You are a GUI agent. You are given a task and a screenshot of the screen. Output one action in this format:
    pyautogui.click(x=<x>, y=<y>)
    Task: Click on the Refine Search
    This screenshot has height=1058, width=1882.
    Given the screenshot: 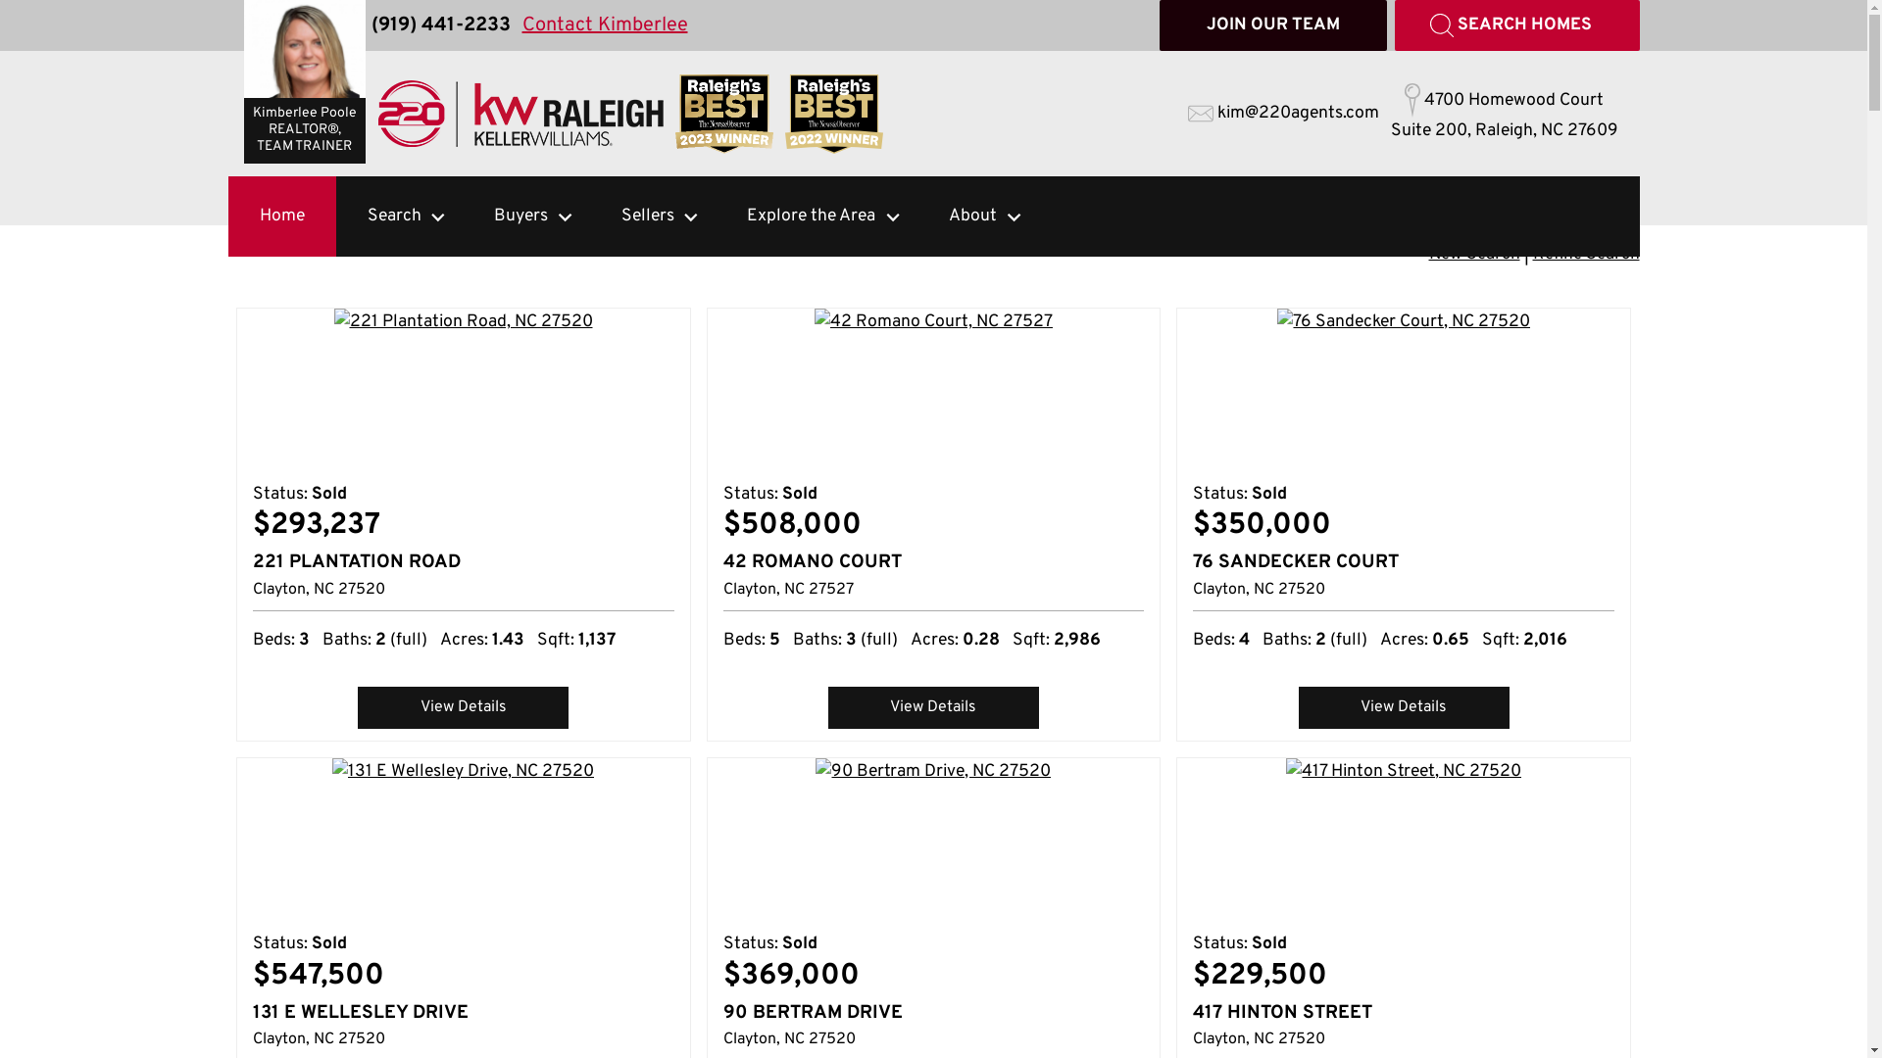 What is the action you would take?
    pyautogui.click(x=1586, y=255)
    